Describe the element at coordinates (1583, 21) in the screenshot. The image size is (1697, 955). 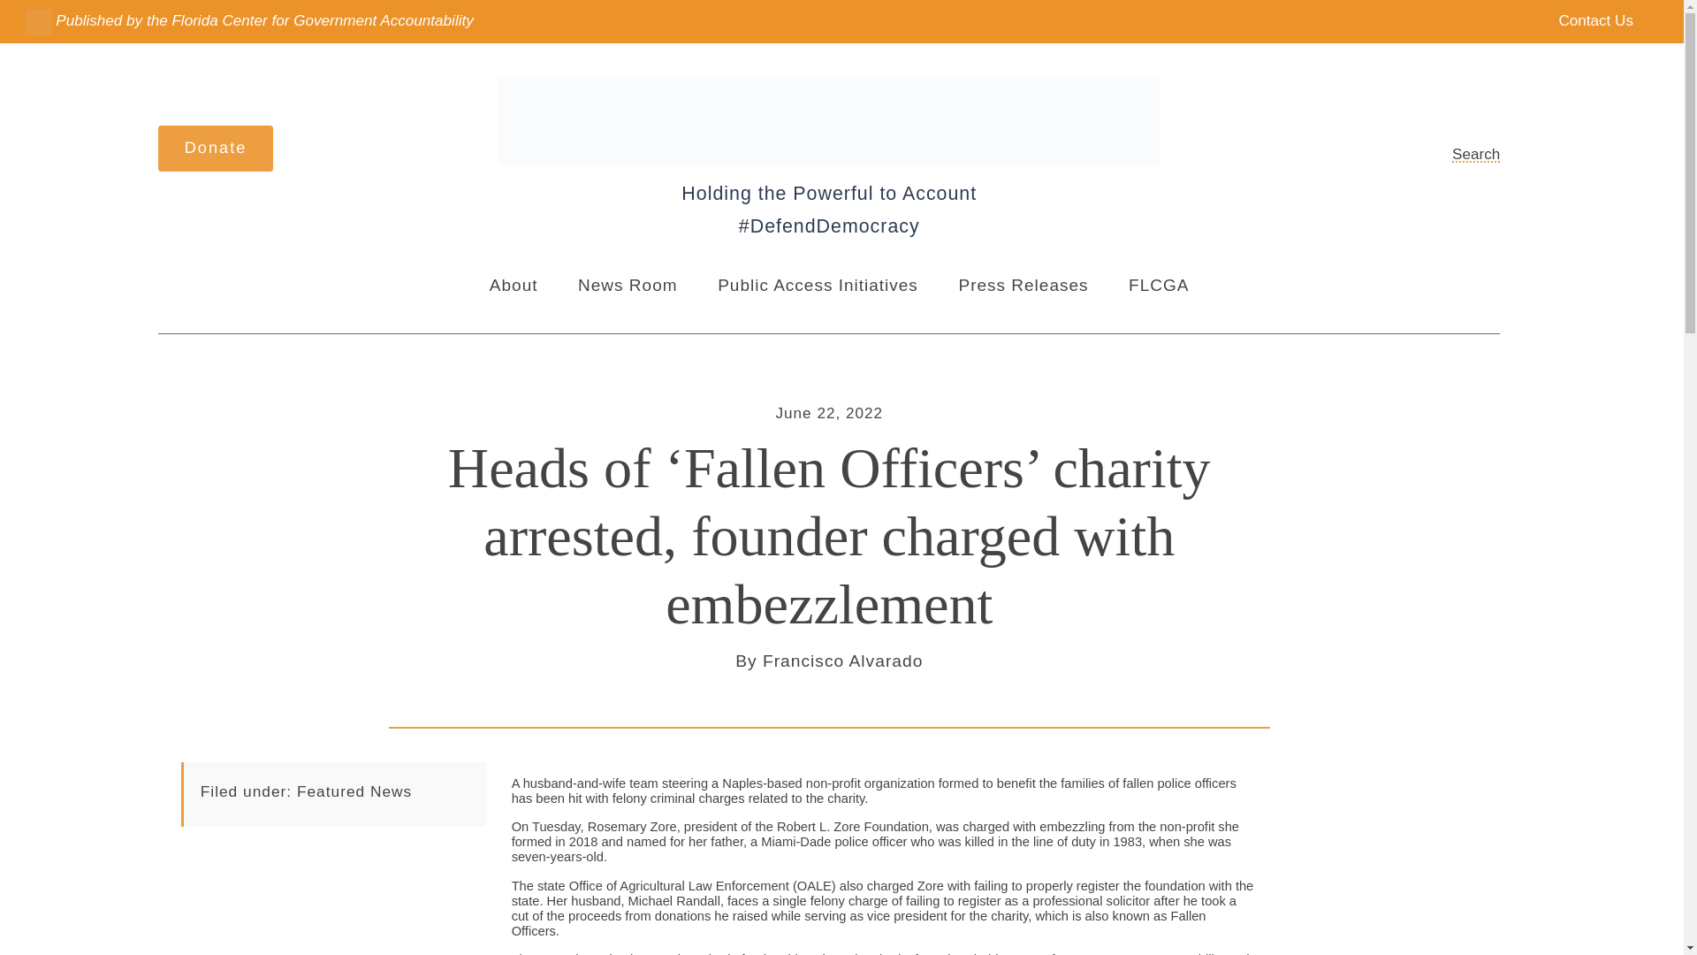
I see `Contact Us` at that location.